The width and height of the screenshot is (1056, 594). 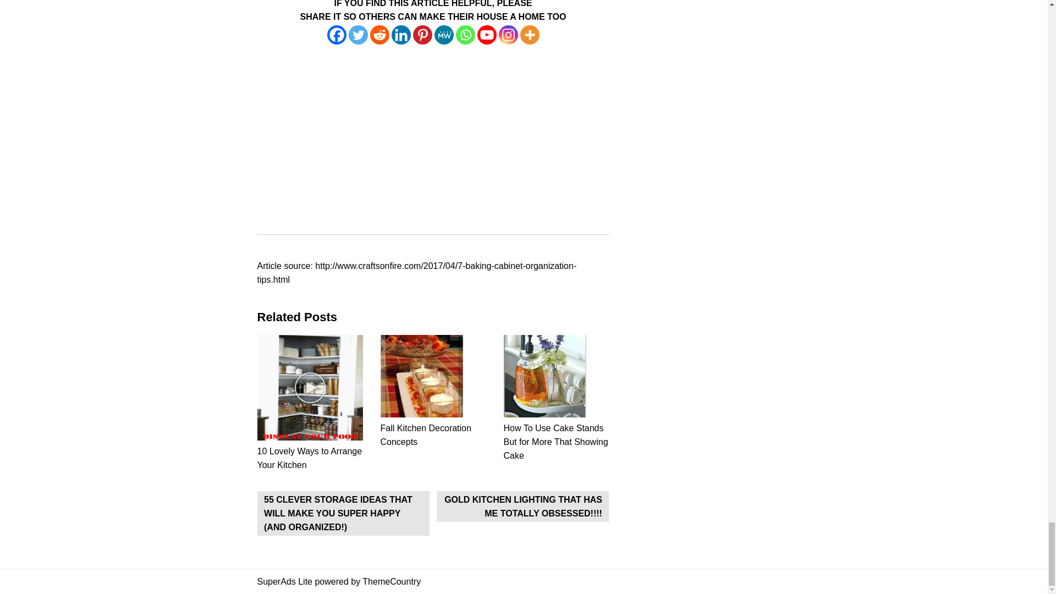 I want to click on Twitter, so click(x=358, y=35).